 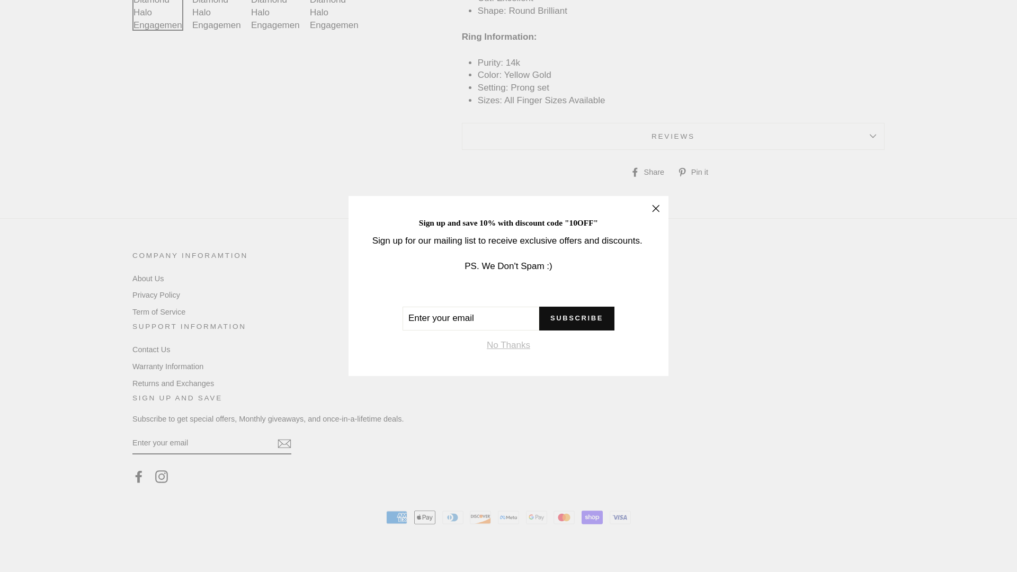 What do you see at coordinates (397, 517) in the screenshot?
I see `American Express` at bounding box center [397, 517].